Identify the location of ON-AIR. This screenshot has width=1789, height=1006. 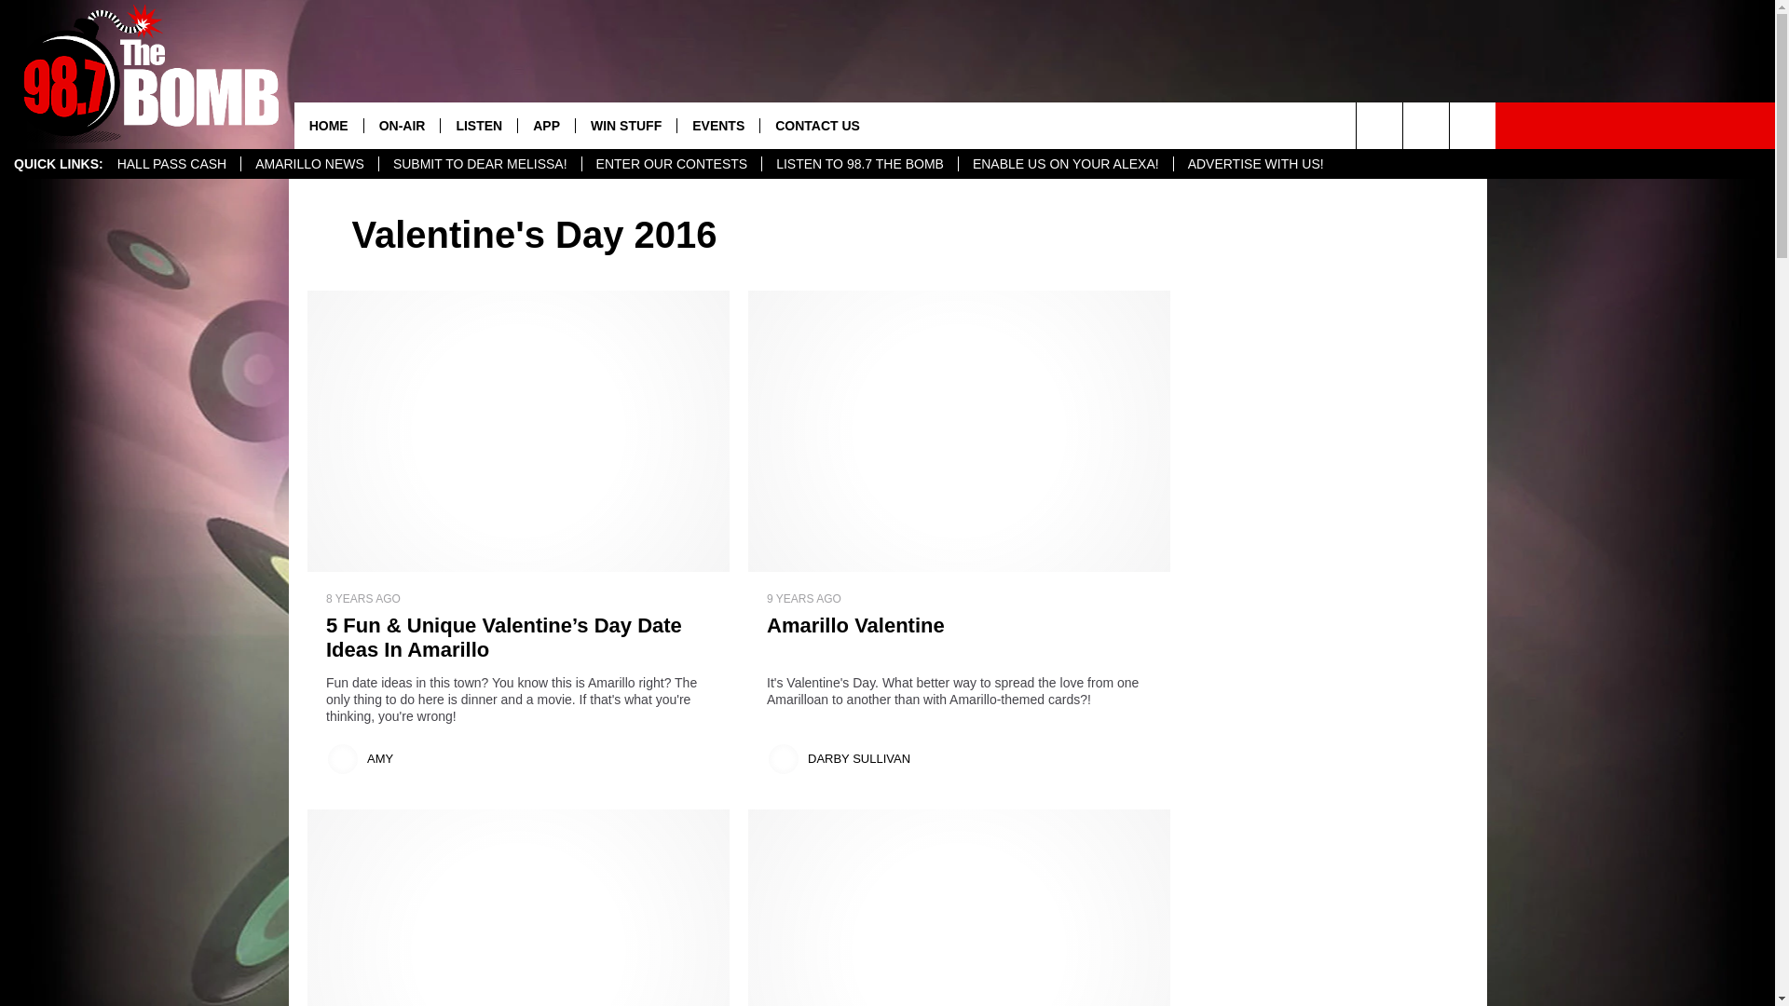
(401, 125).